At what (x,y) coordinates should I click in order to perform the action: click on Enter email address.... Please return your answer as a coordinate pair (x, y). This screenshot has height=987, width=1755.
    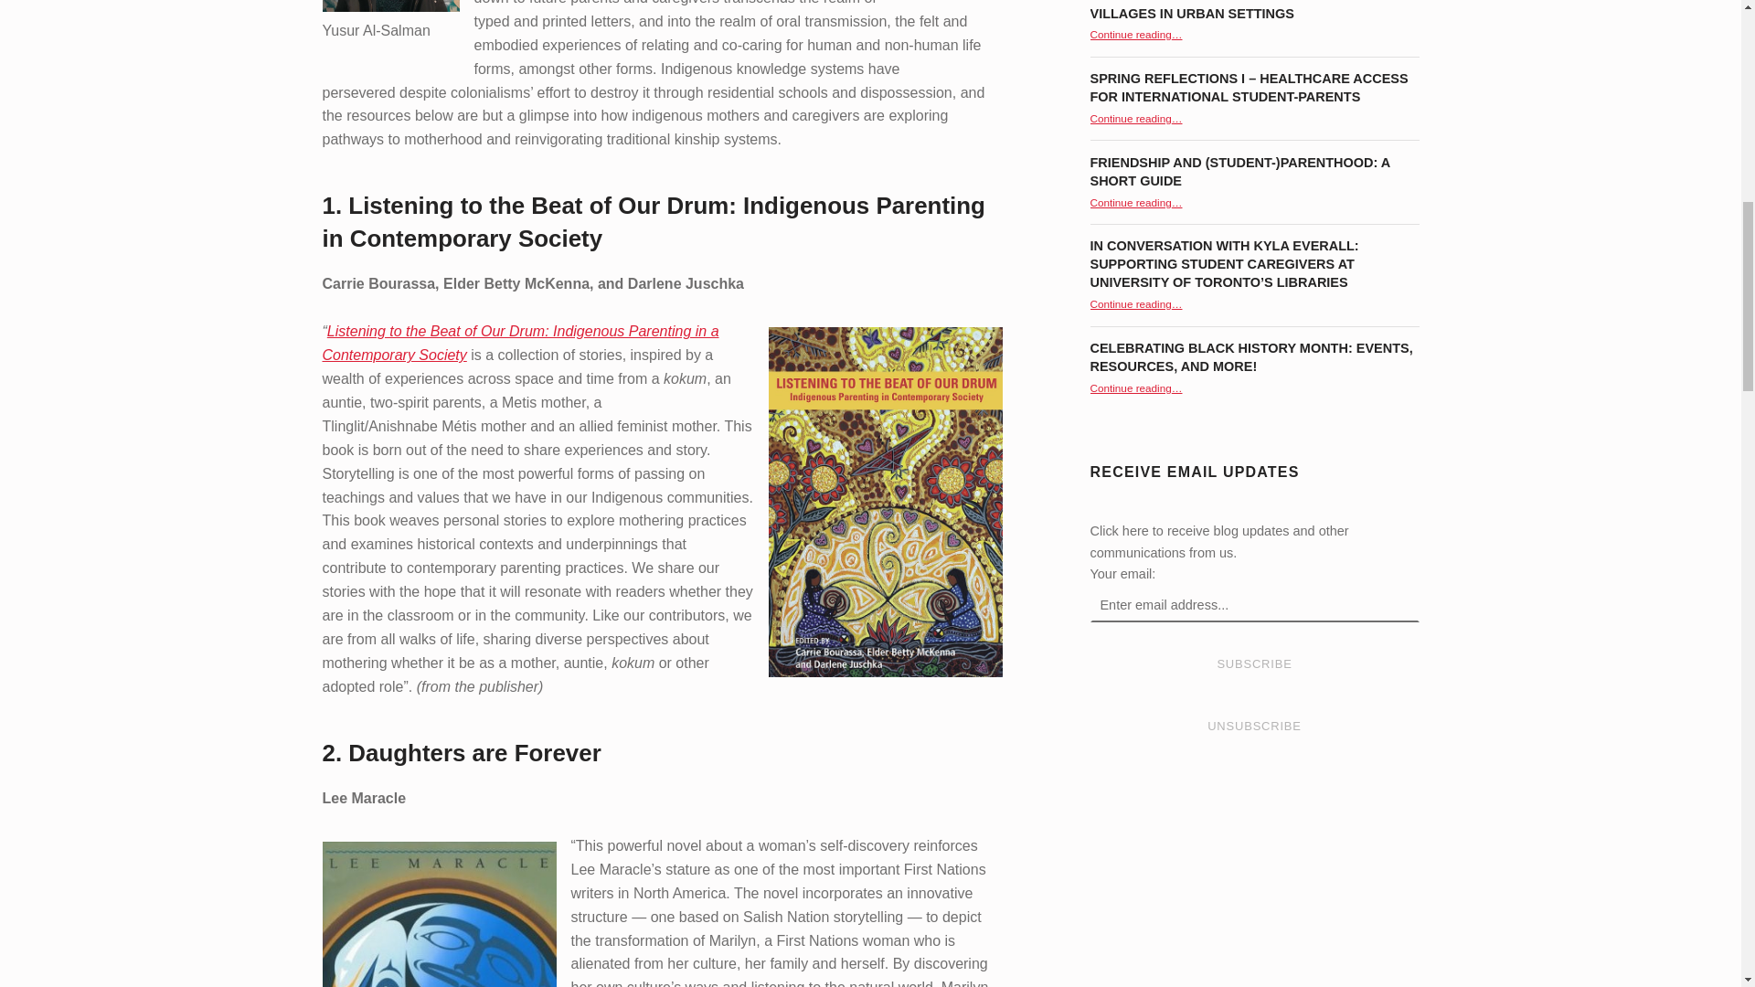
    Looking at the image, I should click on (1254, 605).